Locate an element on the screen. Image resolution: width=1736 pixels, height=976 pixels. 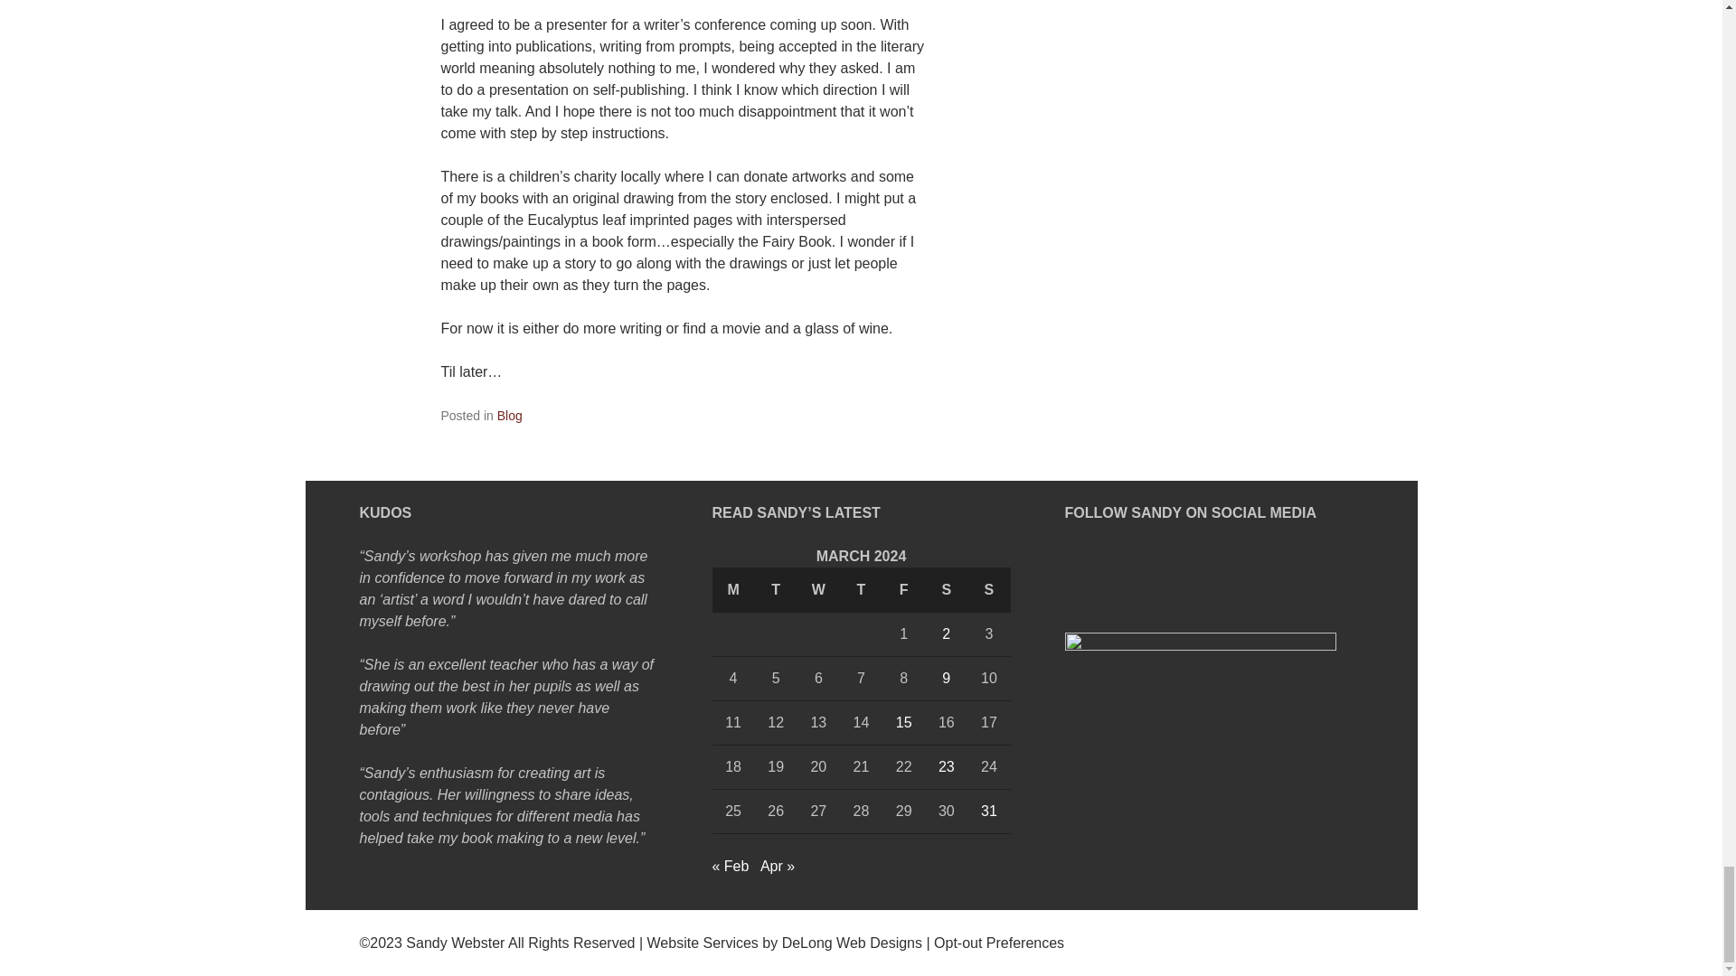
Thursday is located at coordinates (861, 589).